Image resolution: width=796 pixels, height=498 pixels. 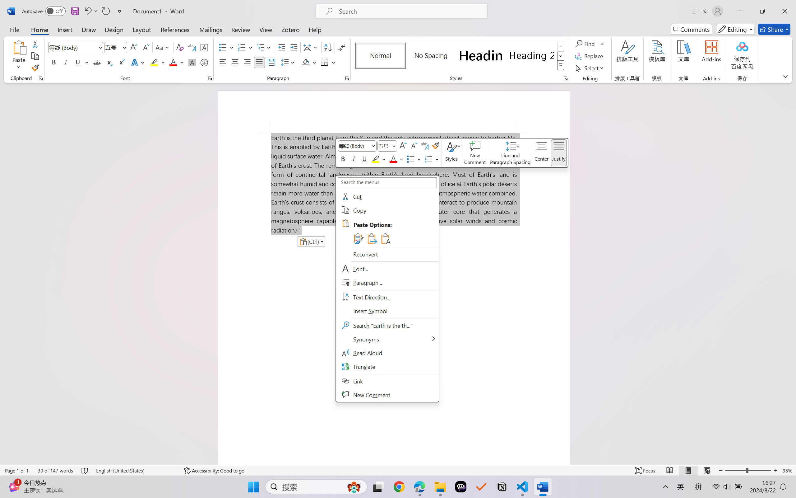 What do you see at coordinates (309, 62) in the screenshot?
I see `Shading` at bounding box center [309, 62].